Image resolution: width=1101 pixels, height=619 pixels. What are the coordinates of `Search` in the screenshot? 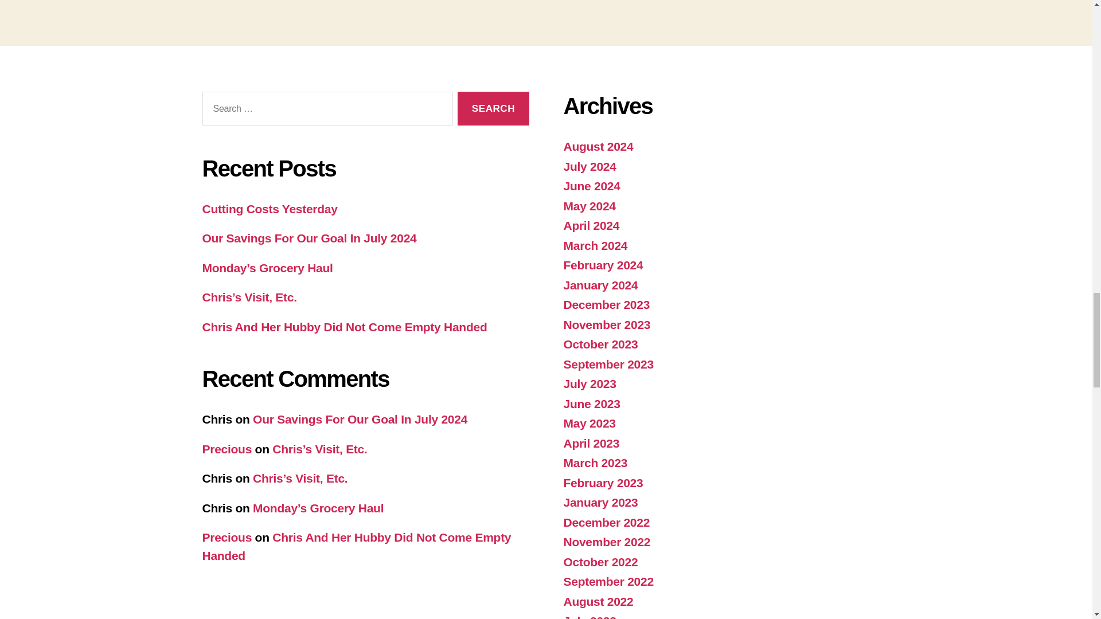 It's located at (493, 108).